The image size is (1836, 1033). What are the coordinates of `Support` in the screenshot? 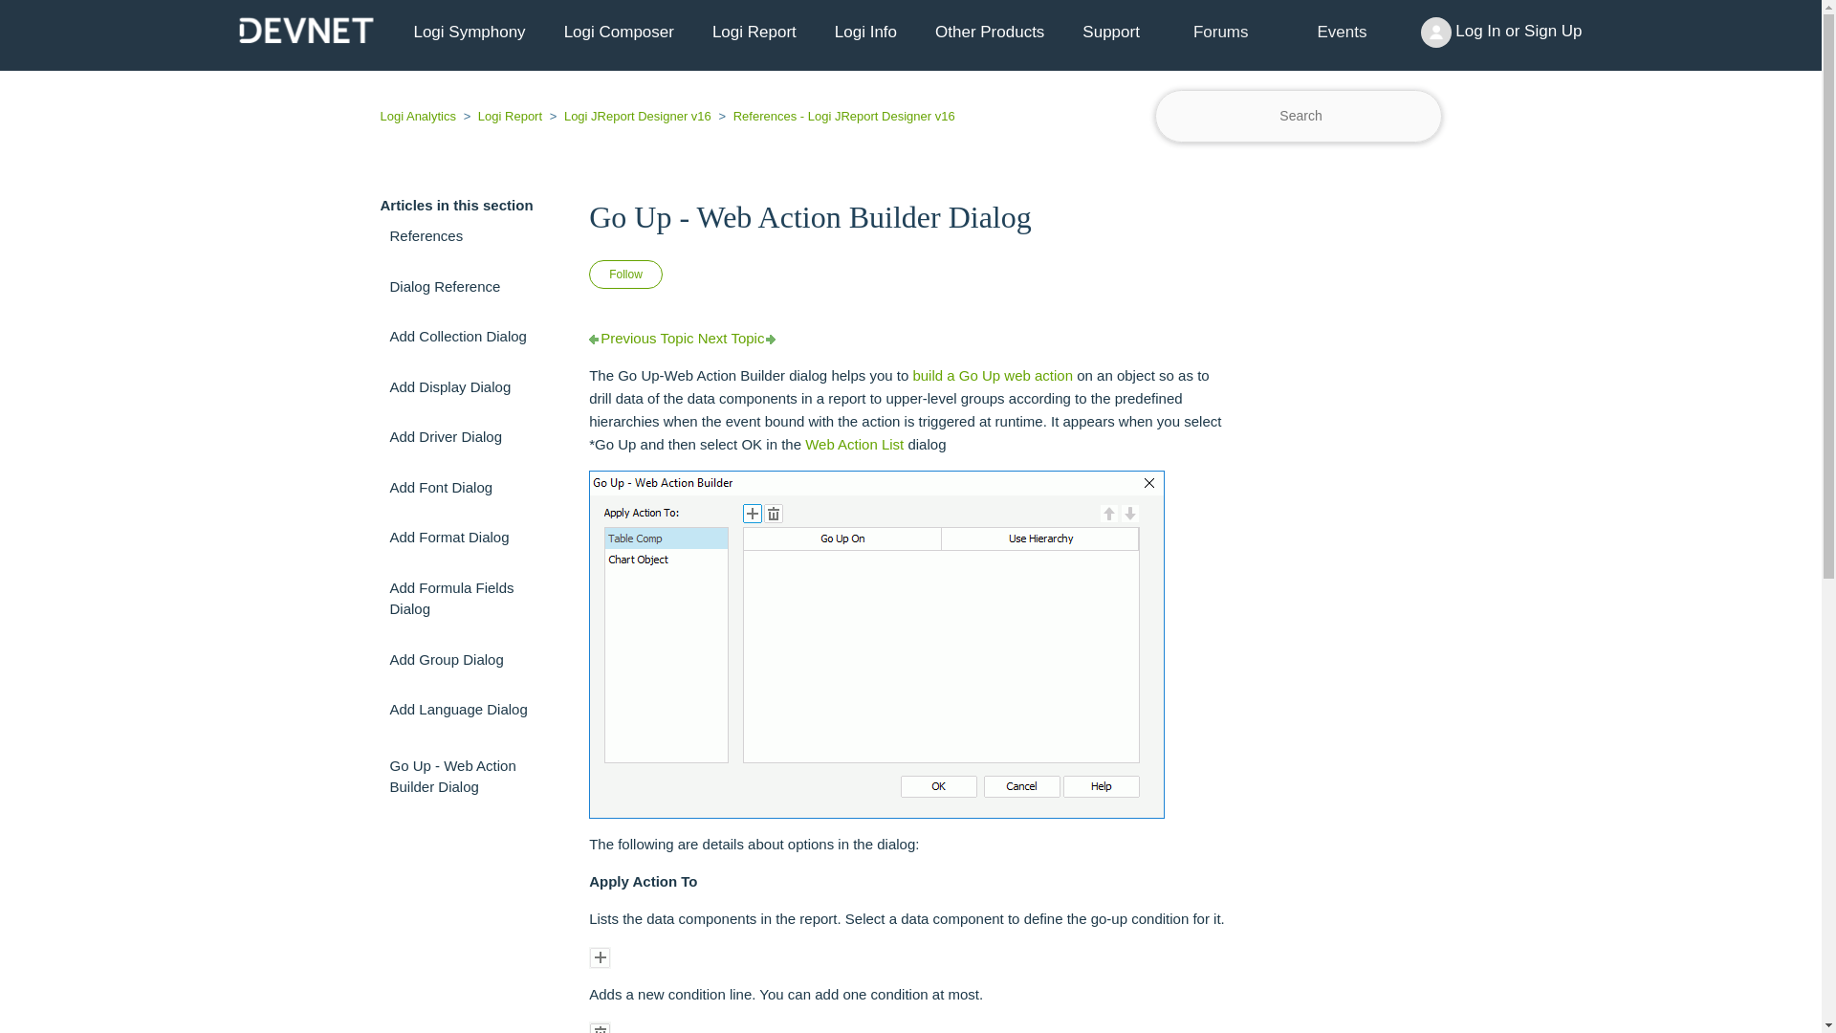 It's located at (1110, 33).